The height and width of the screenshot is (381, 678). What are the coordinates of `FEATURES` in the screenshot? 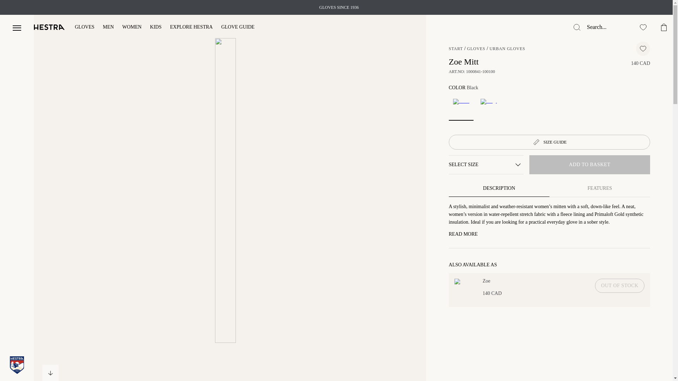 It's located at (600, 188).